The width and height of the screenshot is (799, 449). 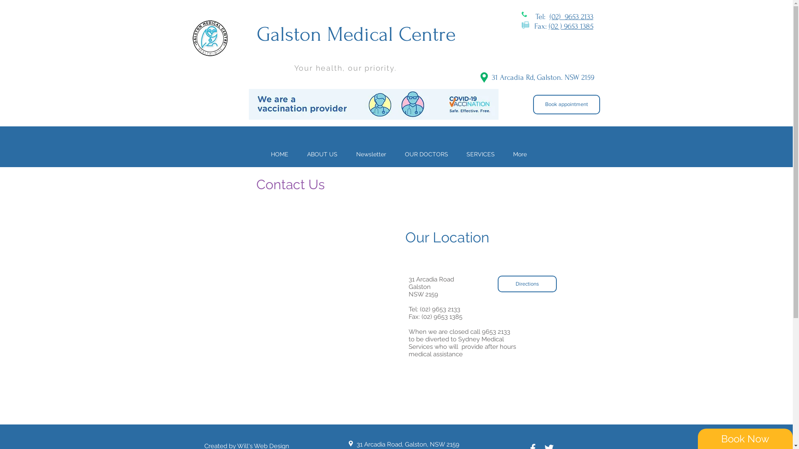 What do you see at coordinates (566, 105) in the screenshot?
I see `Book appointment` at bounding box center [566, 105].